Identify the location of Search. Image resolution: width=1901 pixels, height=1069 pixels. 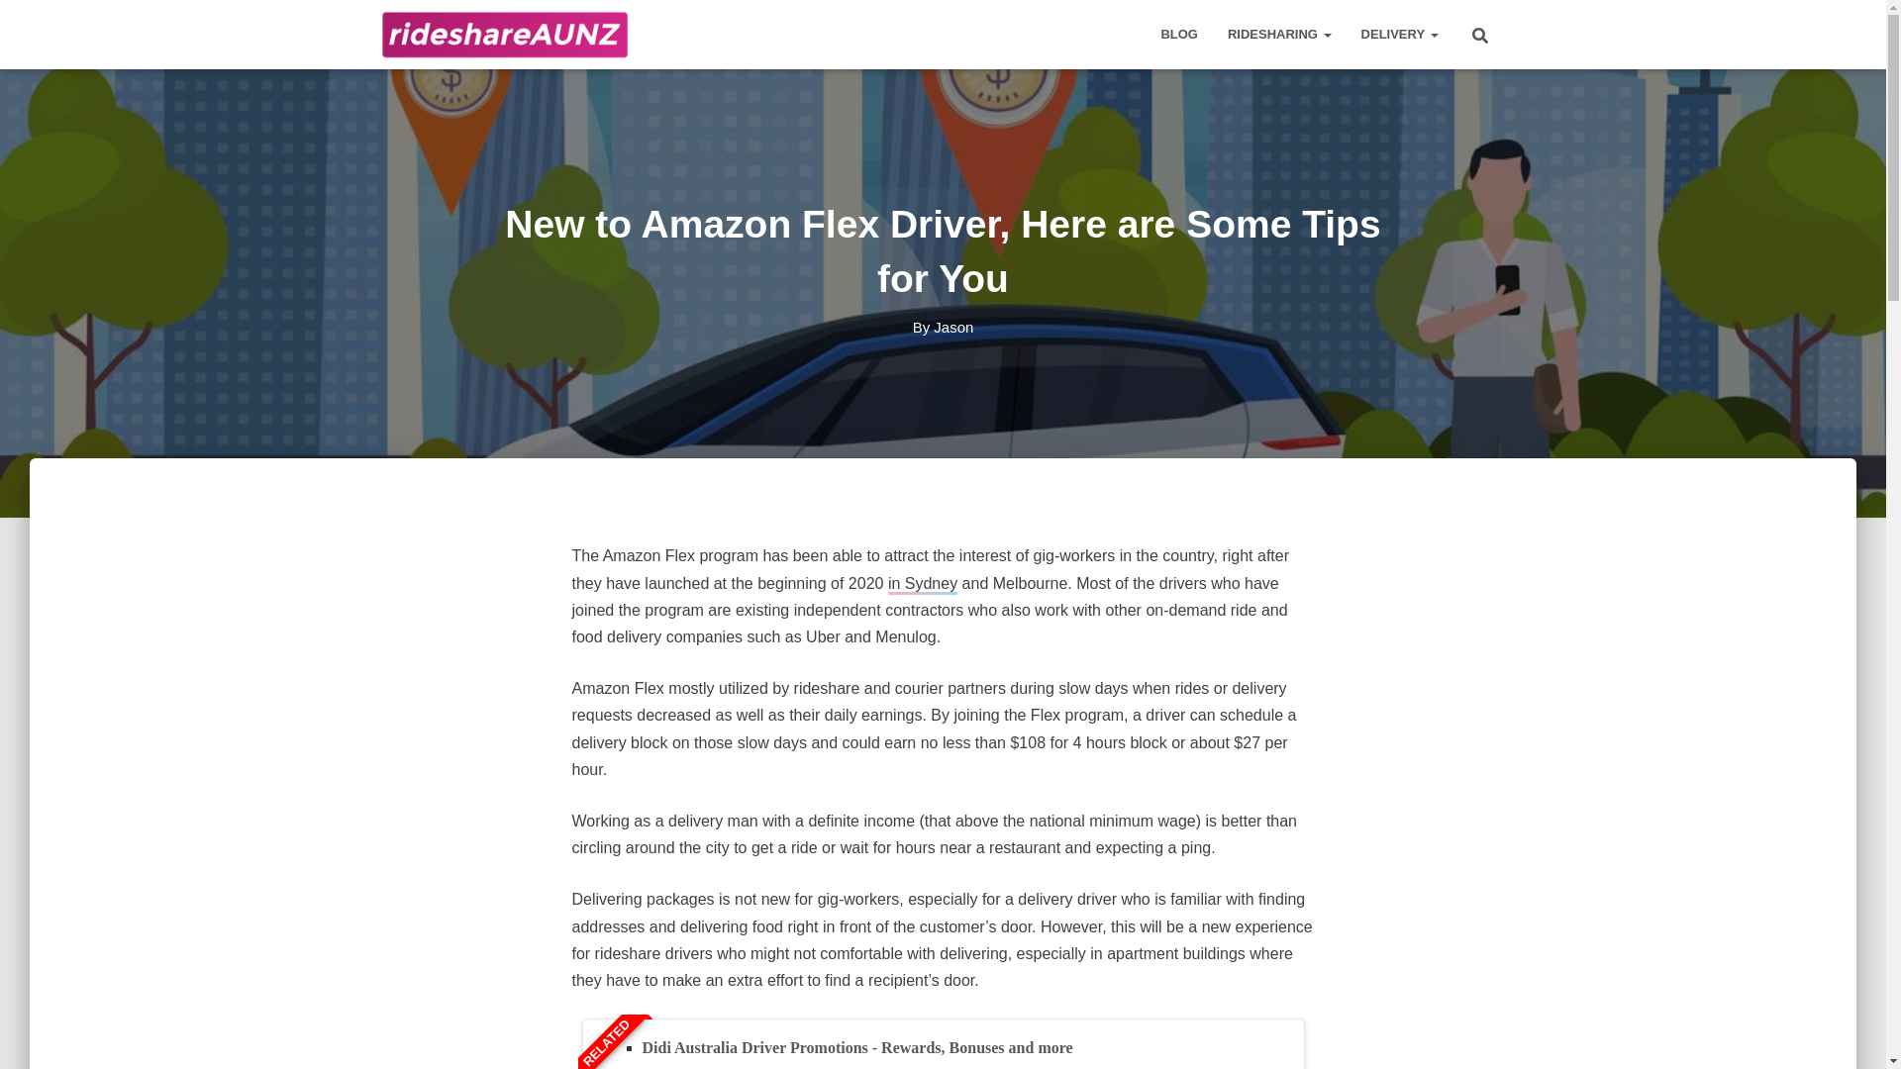
(22, 22).